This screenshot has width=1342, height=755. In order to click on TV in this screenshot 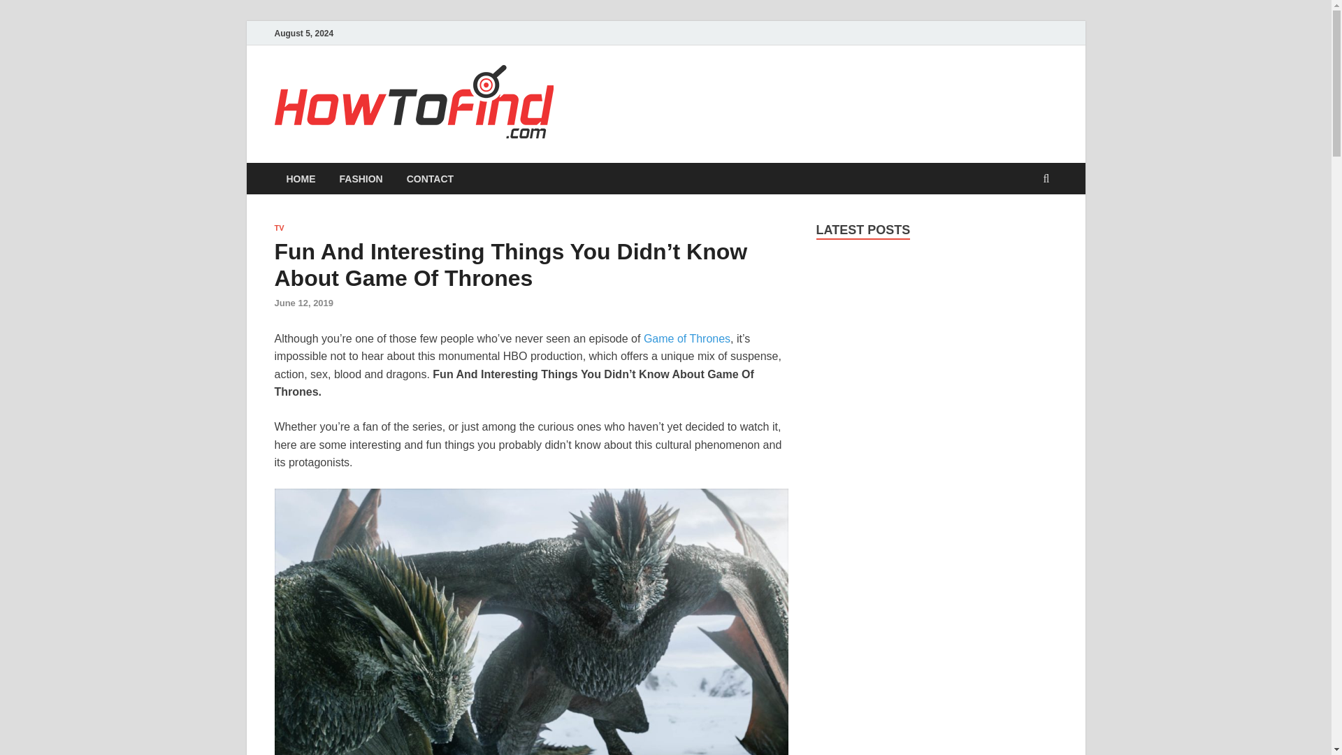, I will do `click(278, 227)`.